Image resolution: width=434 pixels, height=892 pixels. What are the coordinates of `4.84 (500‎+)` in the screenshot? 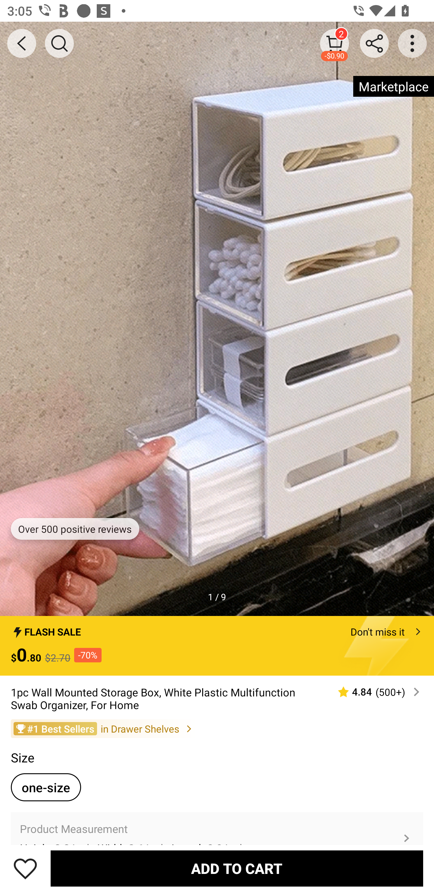 It's located at (374, 692).